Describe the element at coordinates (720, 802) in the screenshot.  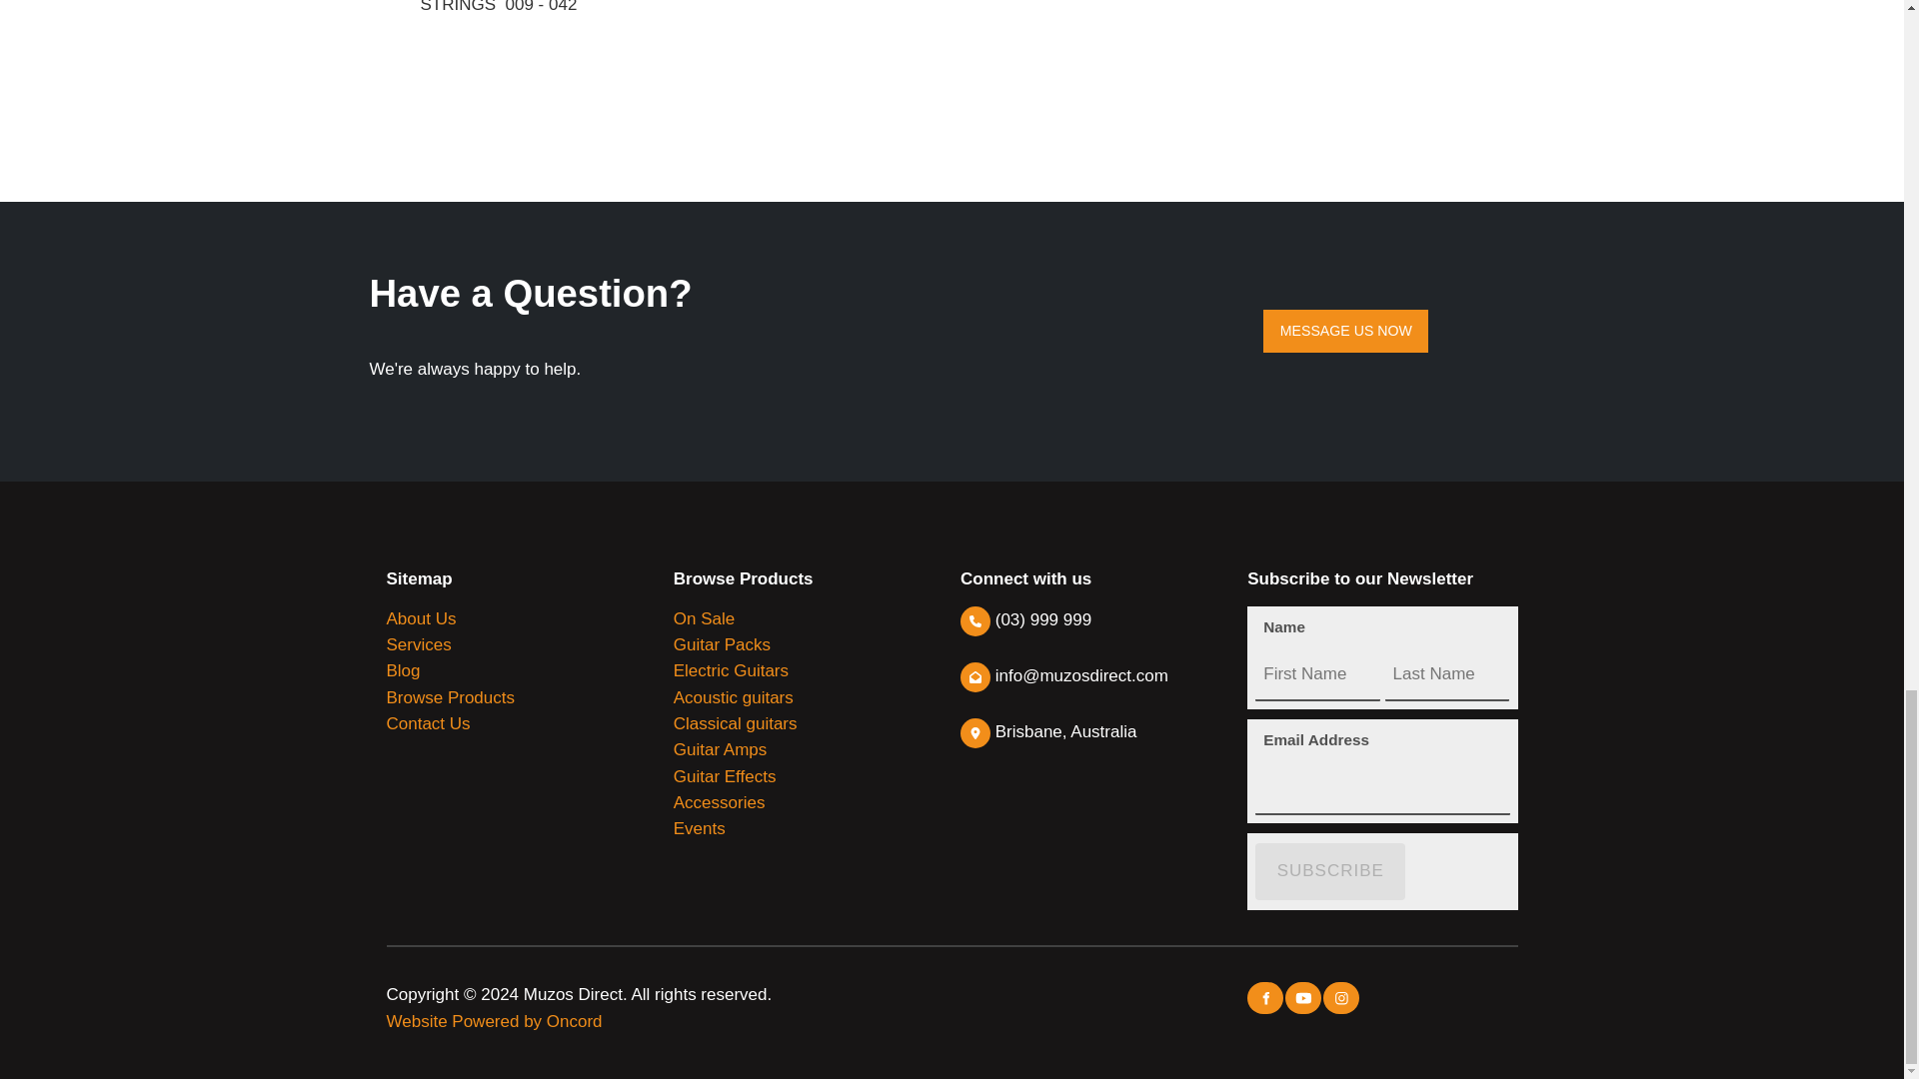
I see `Accessories` at that location.